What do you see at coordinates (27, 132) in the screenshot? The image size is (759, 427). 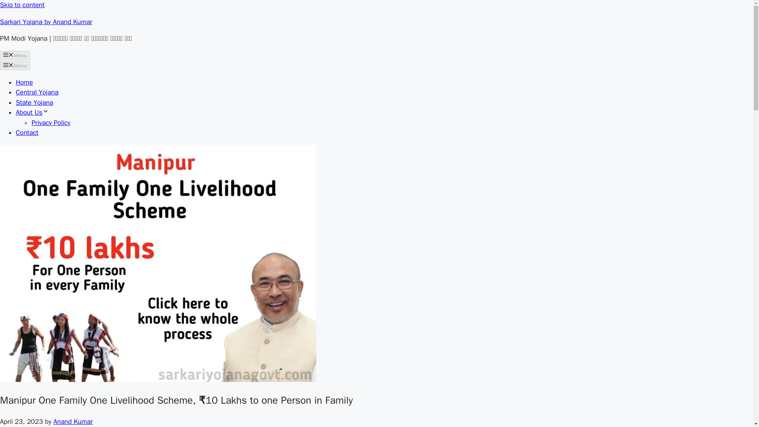 I see `Contact` at bounding box center [27, 132].